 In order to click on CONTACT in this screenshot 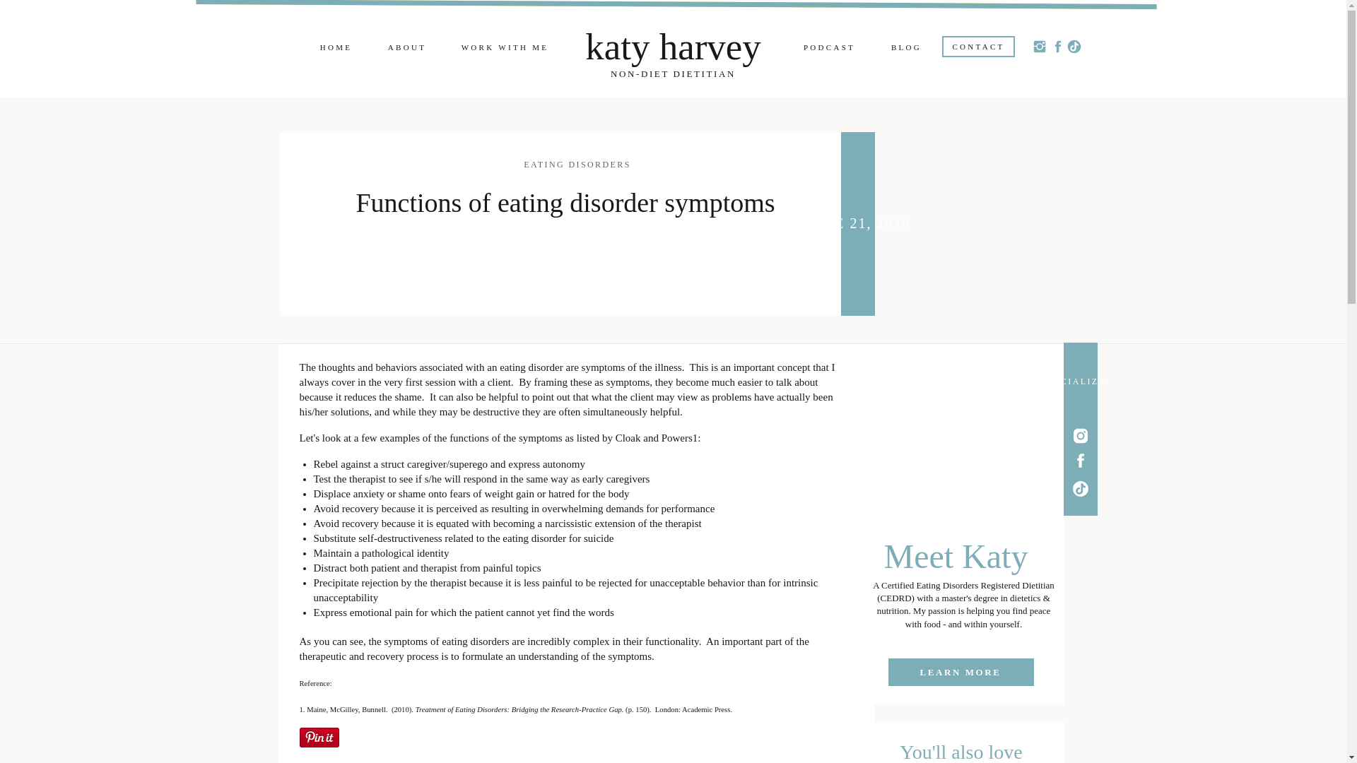, I will do `click(978, 47)`.